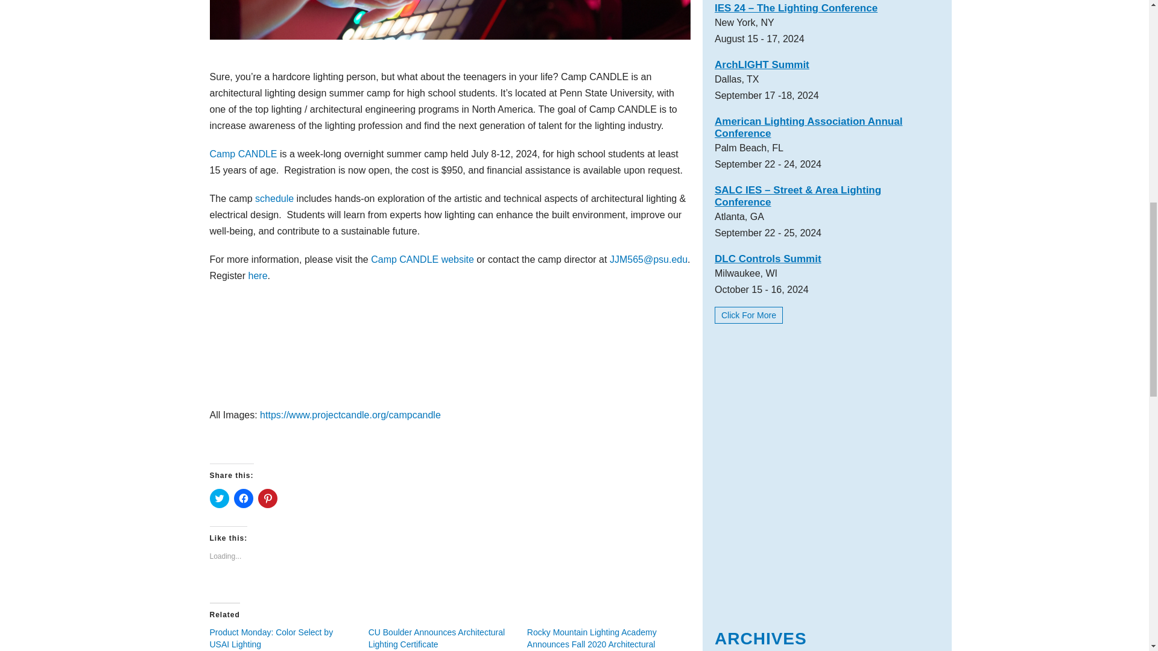 The height and width of the screenshot is (651, 1158). Describe the element at coordinates (422, 259) in the screenshot. I see `Camp CANDLE website` at that location.